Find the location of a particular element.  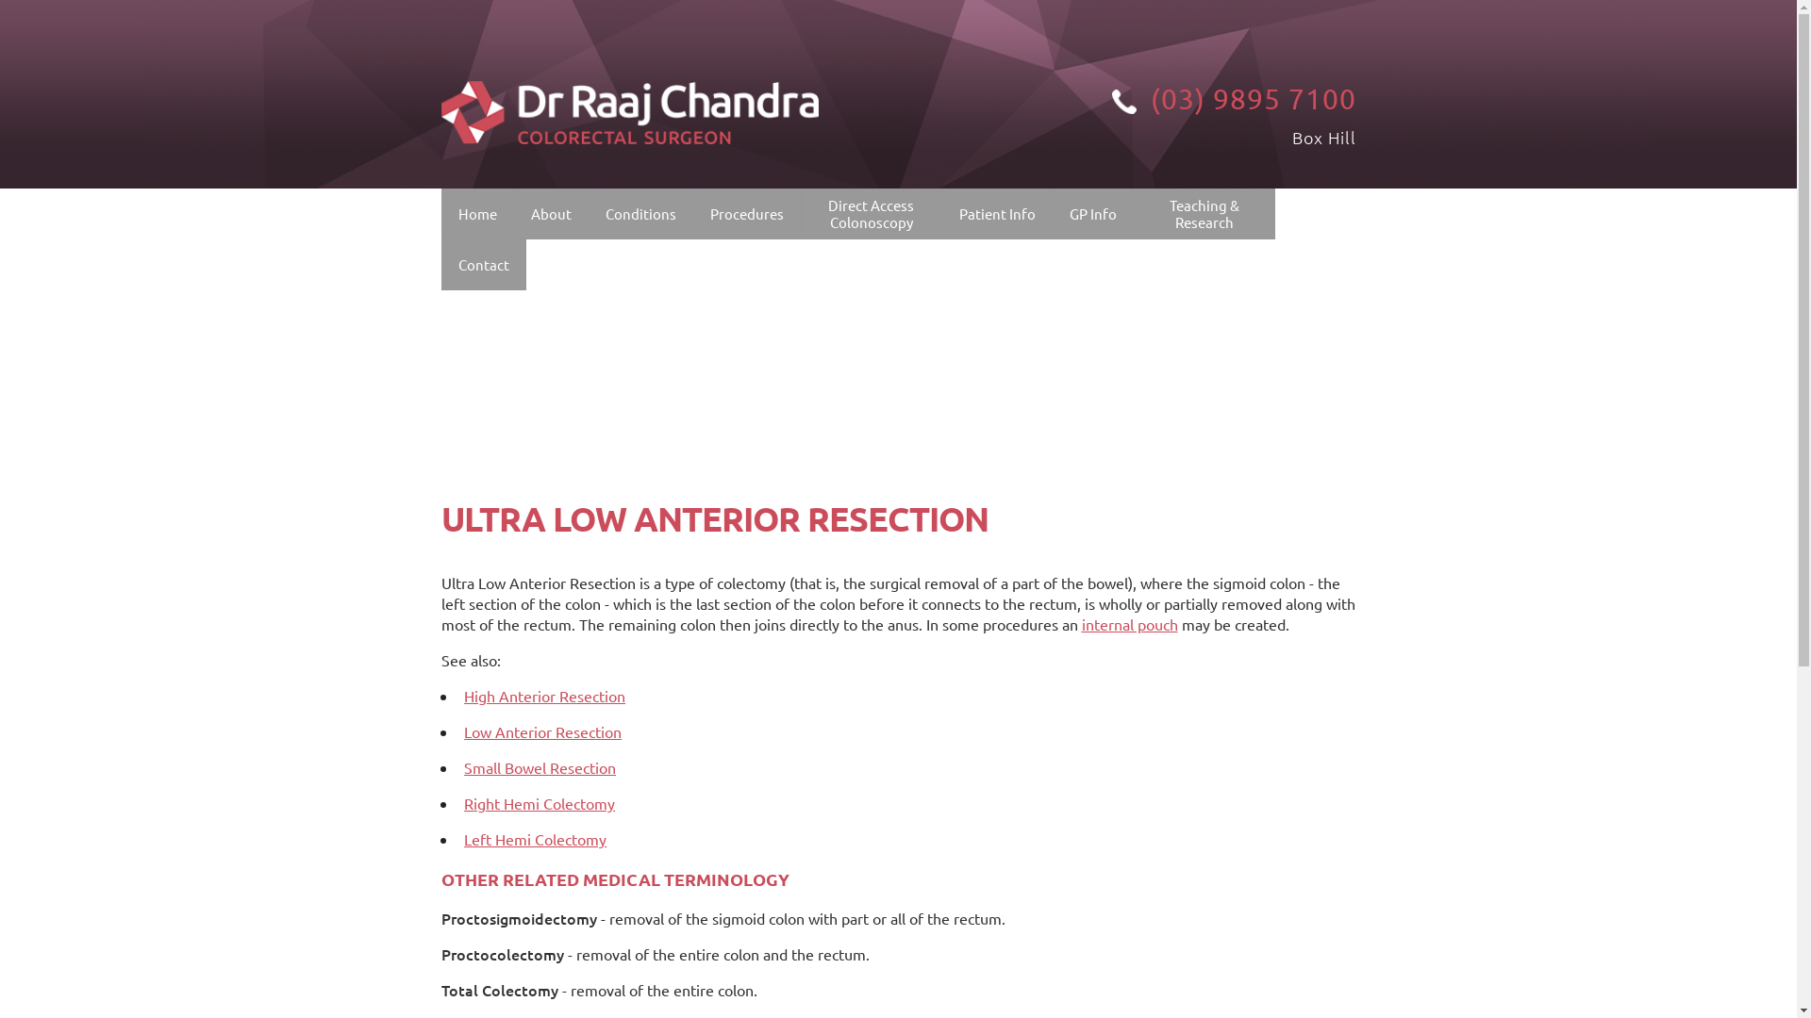

Teaching & Research is located at coordinates (1204, 214).